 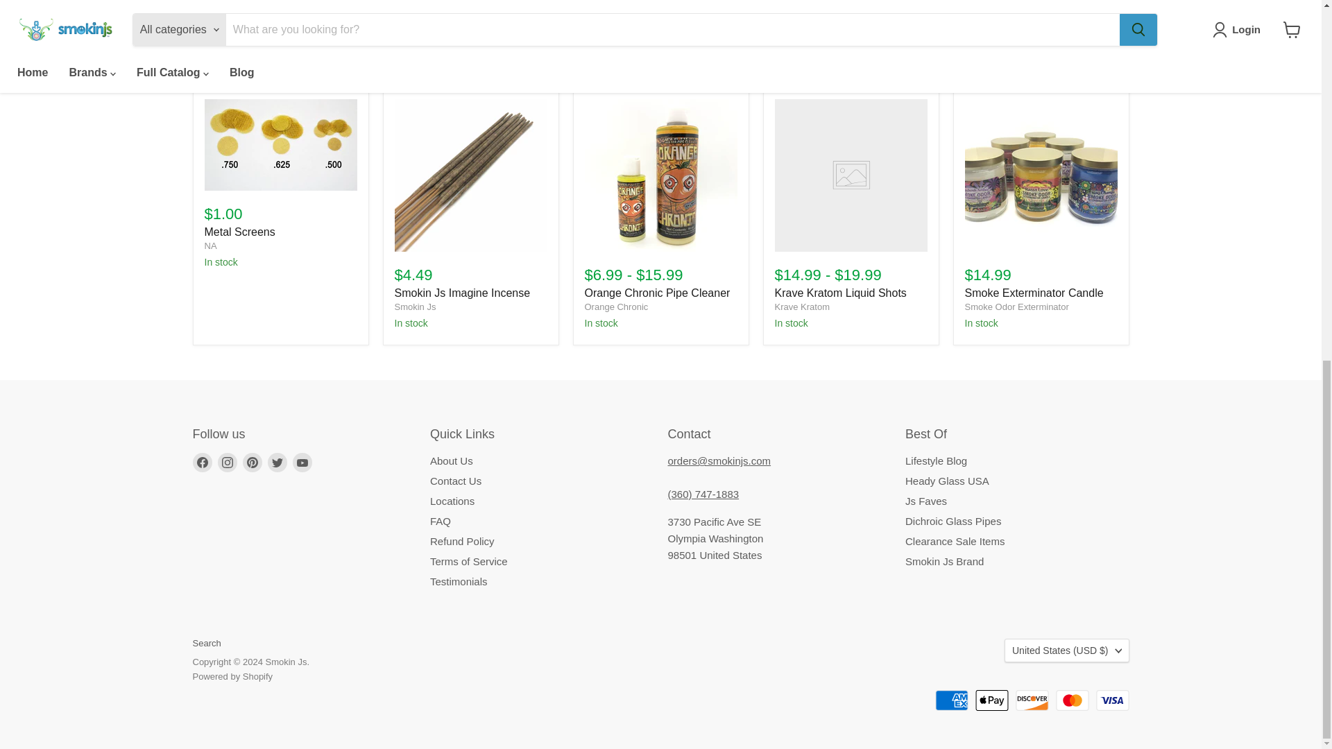 What do you see at coordinates (415, 307) in the screenshot?
I see `Smokin Js` at bounding box center [415, 307].